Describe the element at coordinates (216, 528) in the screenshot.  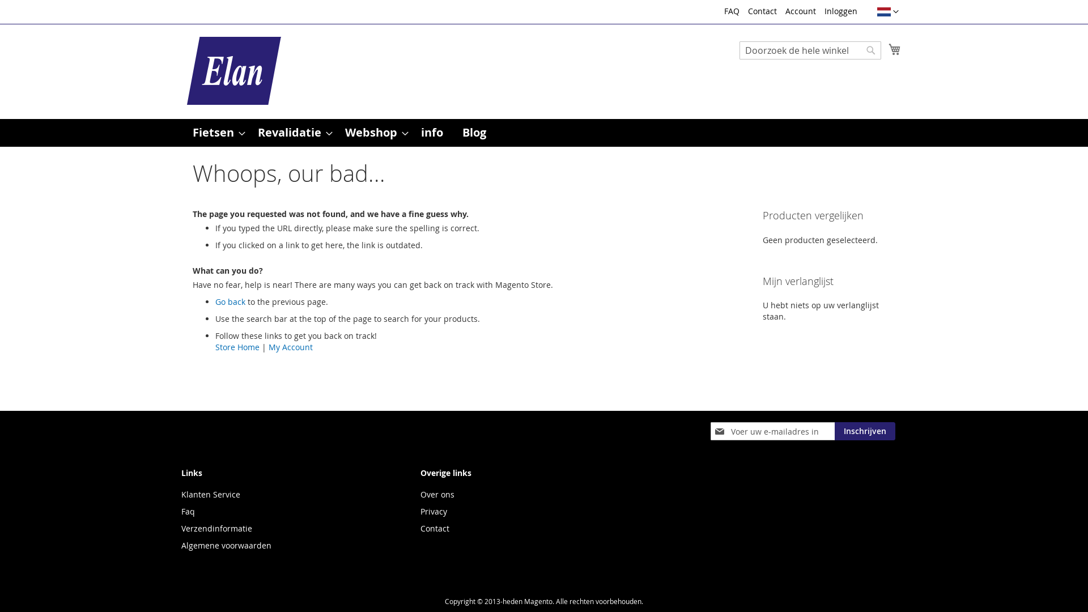
I see `Verzendinformatie` at that location.